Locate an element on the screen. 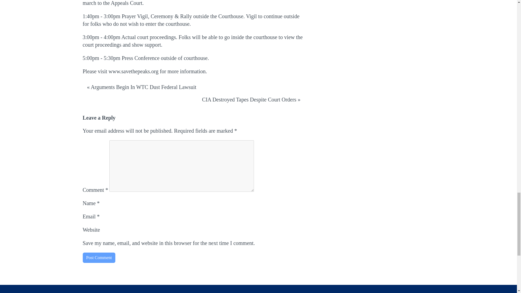 The height and width of the screenshot is (293, 521). Post Comment is located at coordinates (99, 257).